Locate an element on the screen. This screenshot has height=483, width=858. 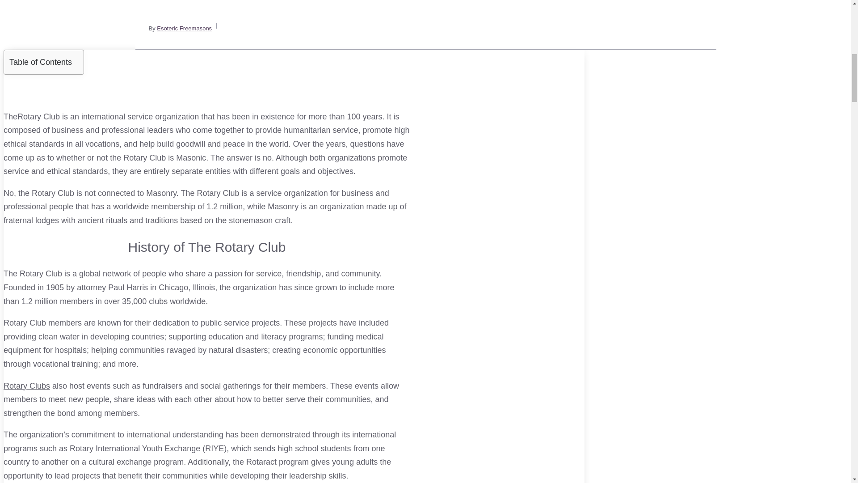
Rotary Clubs is located at coordinates (26, 386).